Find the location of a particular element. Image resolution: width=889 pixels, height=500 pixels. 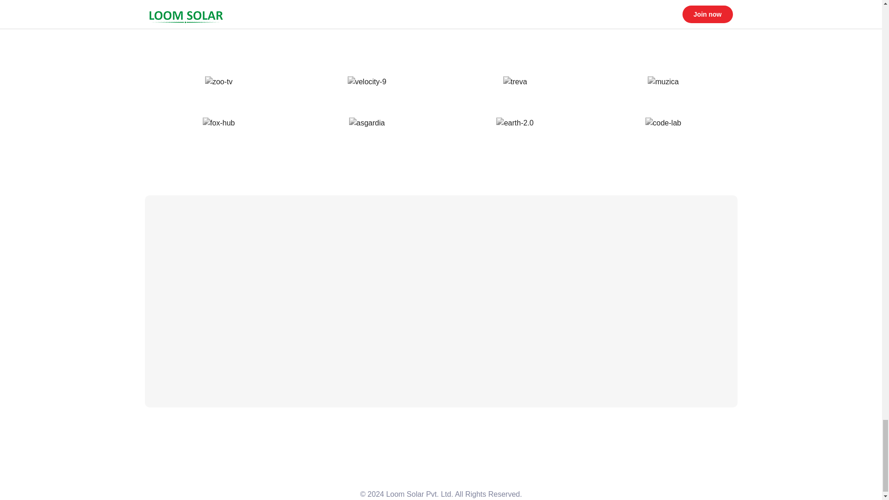

earth-2.0 is located at coordinates (515, 123).